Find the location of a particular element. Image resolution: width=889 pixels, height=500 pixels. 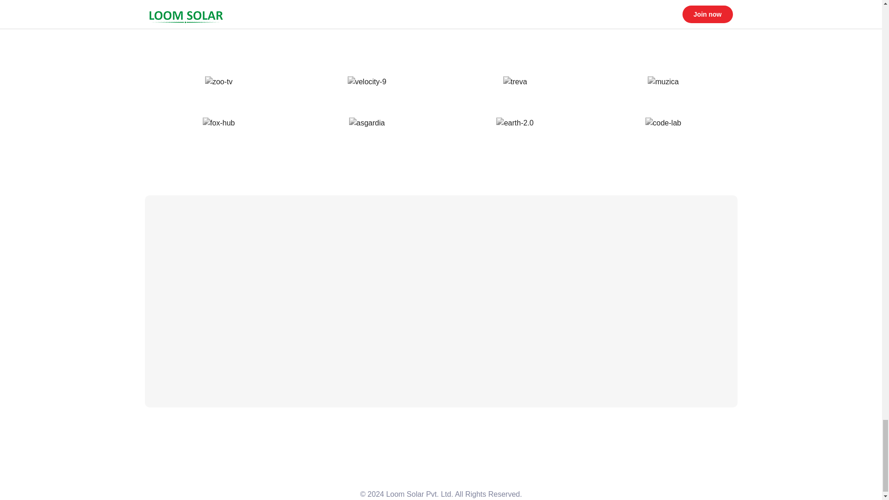

earth-2.0 is located at coordinates (515, 123).